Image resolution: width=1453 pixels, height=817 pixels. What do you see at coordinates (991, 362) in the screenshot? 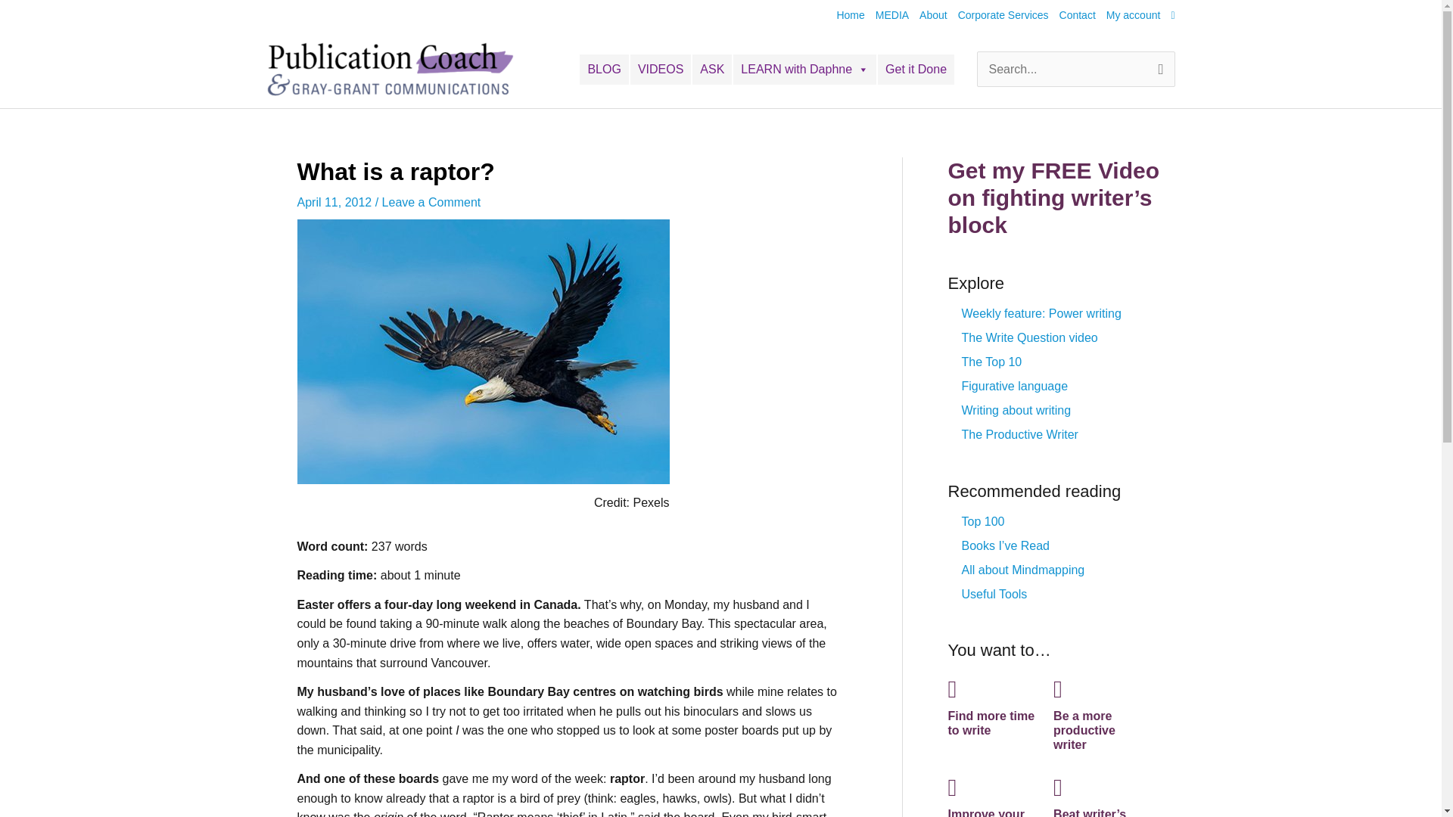
I see `The Top 10` at bounding box center [991, 362].